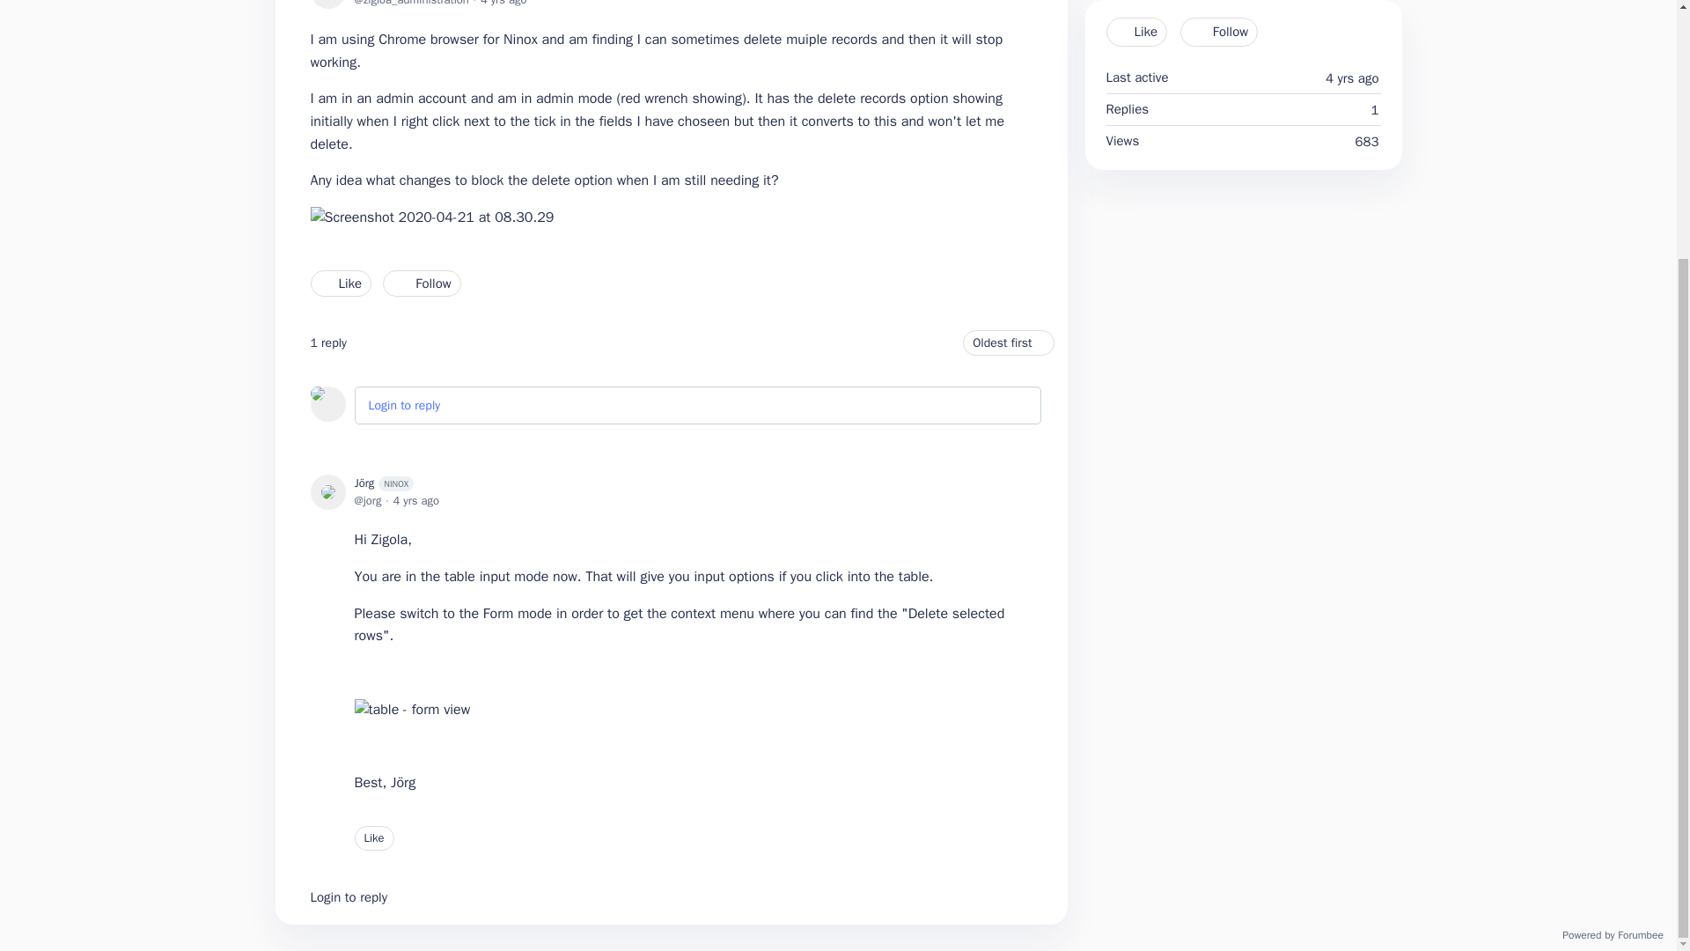 This screenshot has height=951, width=1690. I want to click on Follow, so click(421, 283).